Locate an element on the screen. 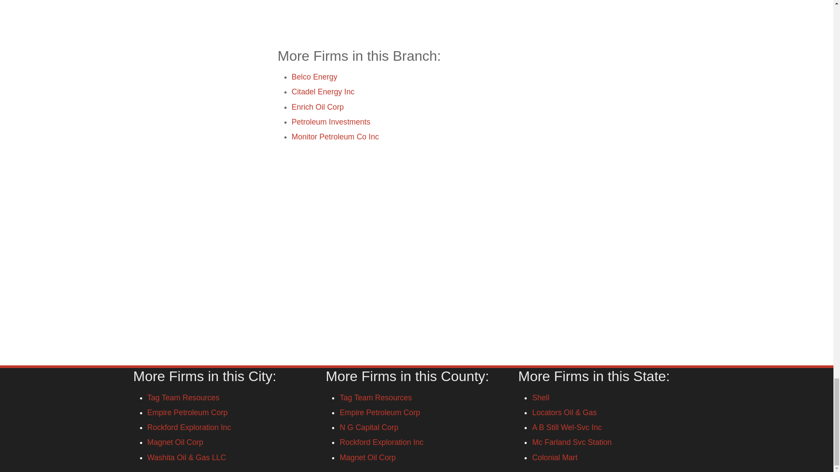 The height and width of the screenshot is (472, 840). Citadel Energy Inc is located at coordinates (323, 92).